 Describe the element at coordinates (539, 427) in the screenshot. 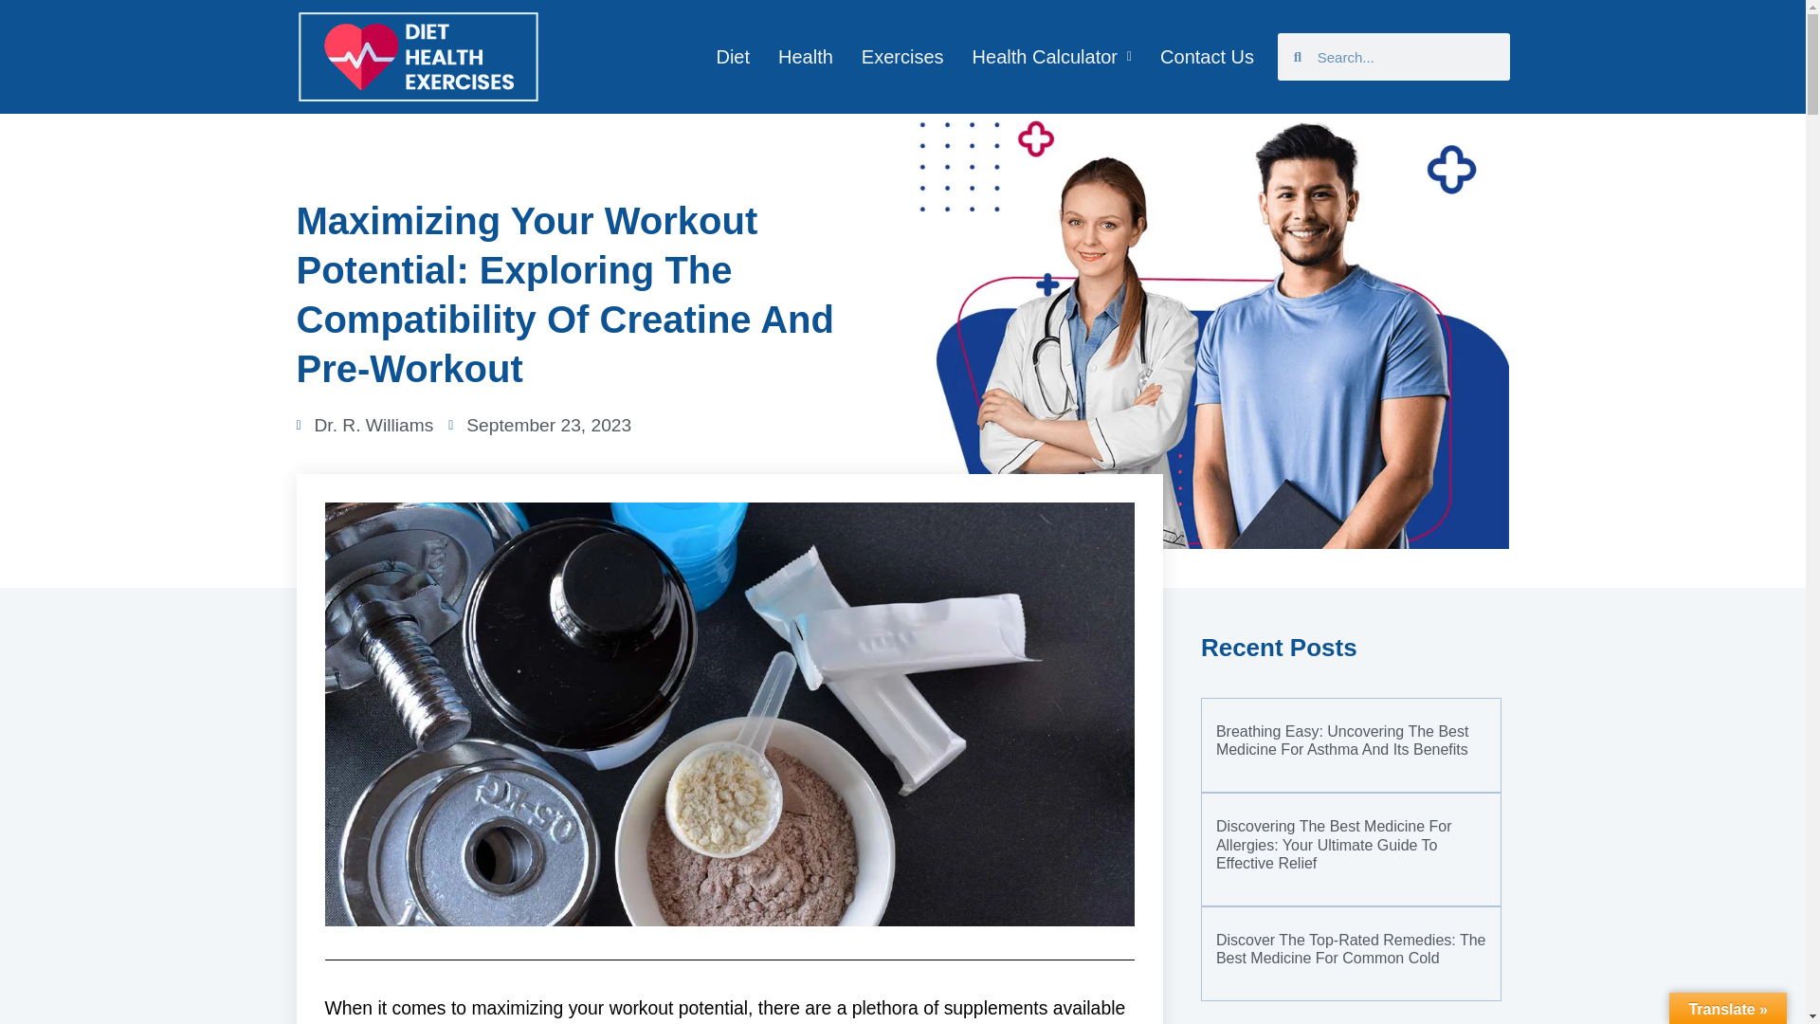

I see `September 23, 2023` at that location.